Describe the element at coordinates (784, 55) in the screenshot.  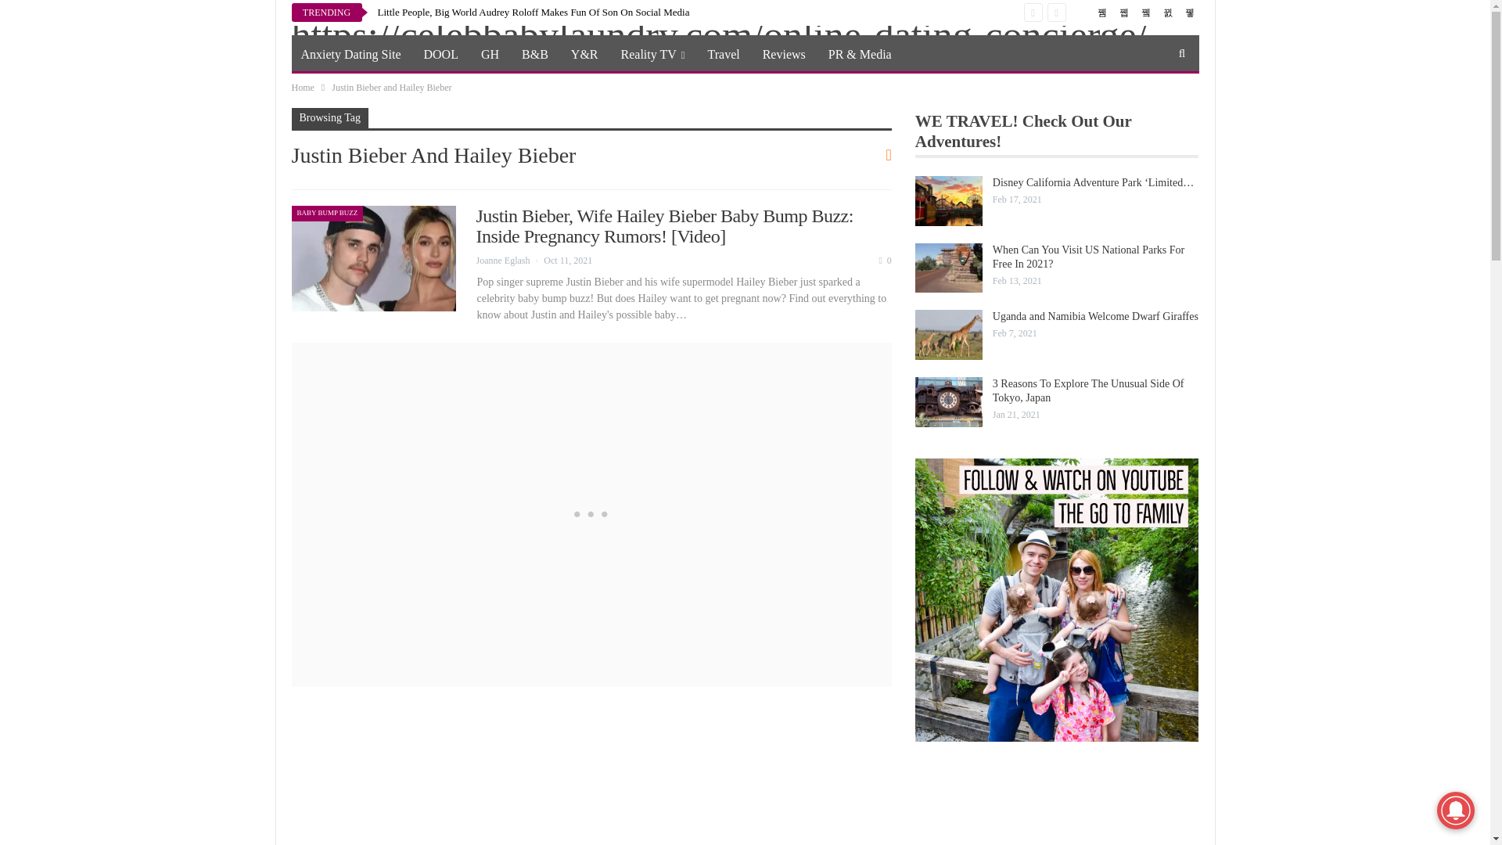
I see `Reviews` at that location.